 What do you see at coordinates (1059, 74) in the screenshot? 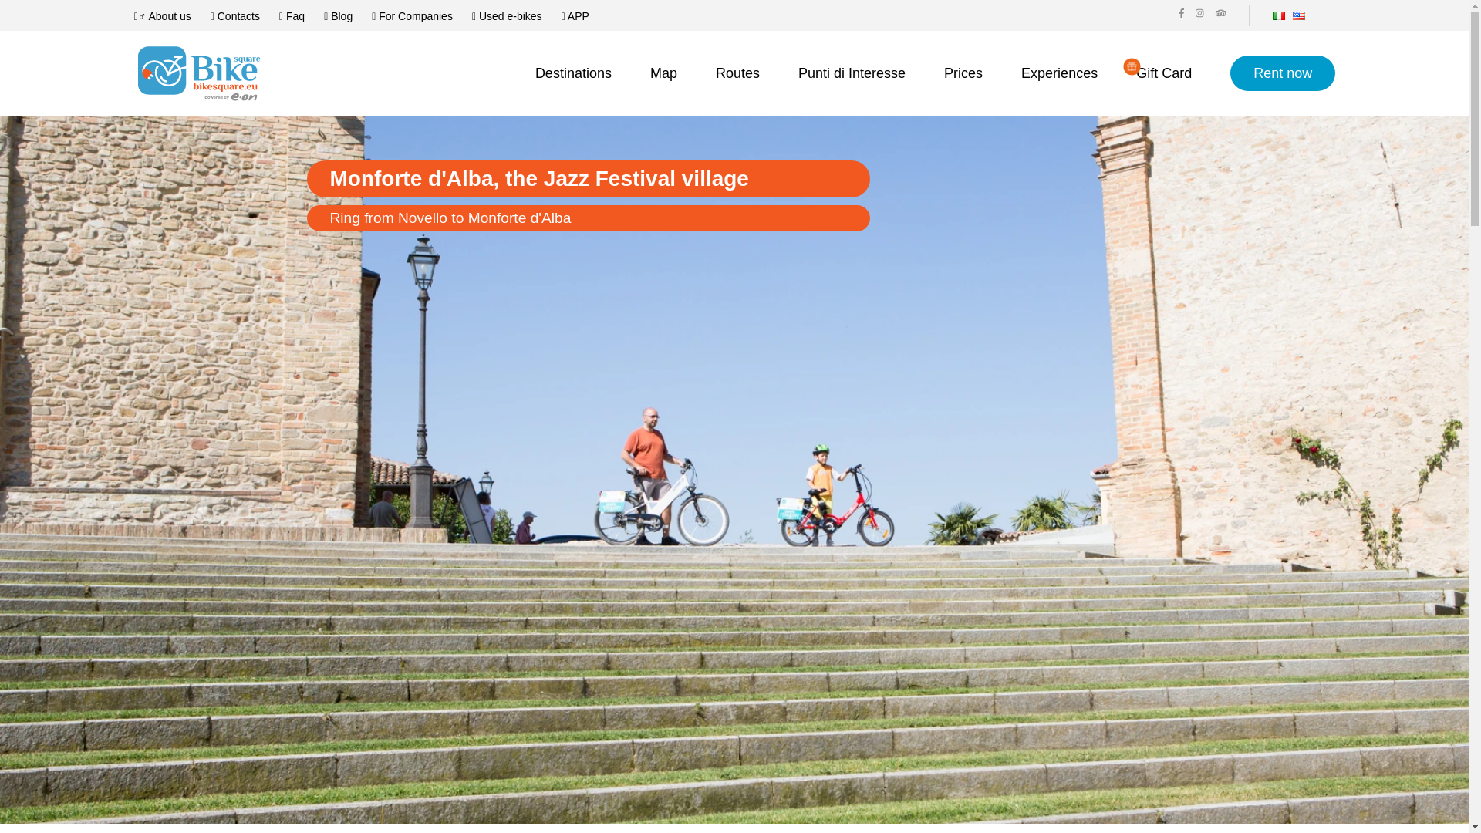
I see `esperienze tutto compreso` at bounding box center [1059, 74].